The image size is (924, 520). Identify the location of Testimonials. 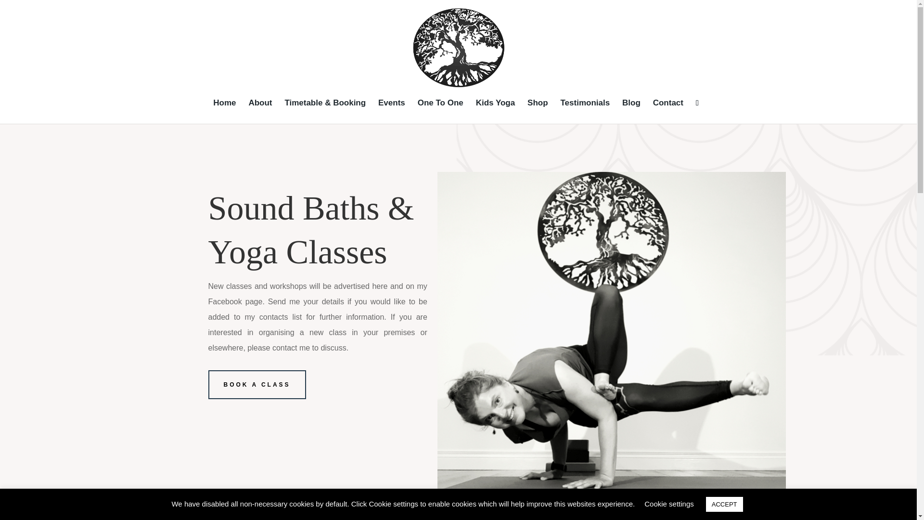
(585, 112).